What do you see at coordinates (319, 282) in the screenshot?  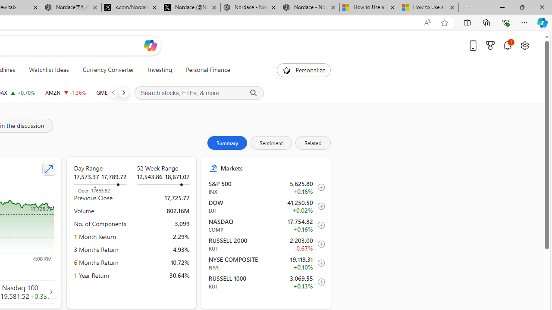 I see `Class: notInWatclistIcon-DS-EntryPoint1-5 lightTheme` at bounding box center [319, 282].